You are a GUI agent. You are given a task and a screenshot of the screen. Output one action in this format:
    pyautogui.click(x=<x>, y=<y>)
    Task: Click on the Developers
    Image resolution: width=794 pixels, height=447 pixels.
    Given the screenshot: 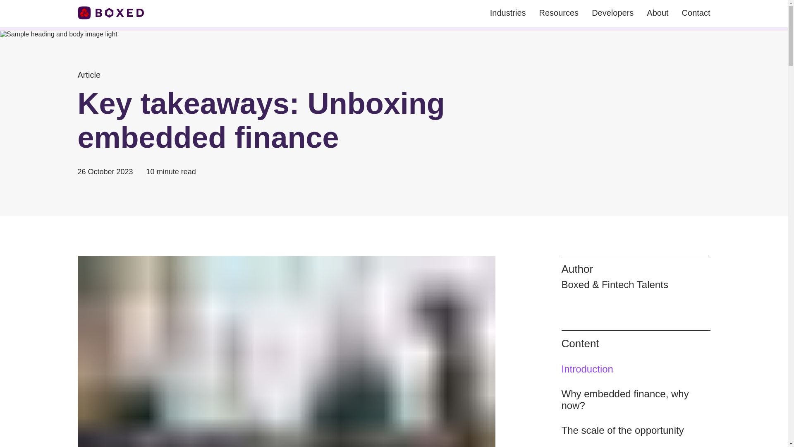 What is the action you would take?
    pyautogui.click(x=612, y=13)
    